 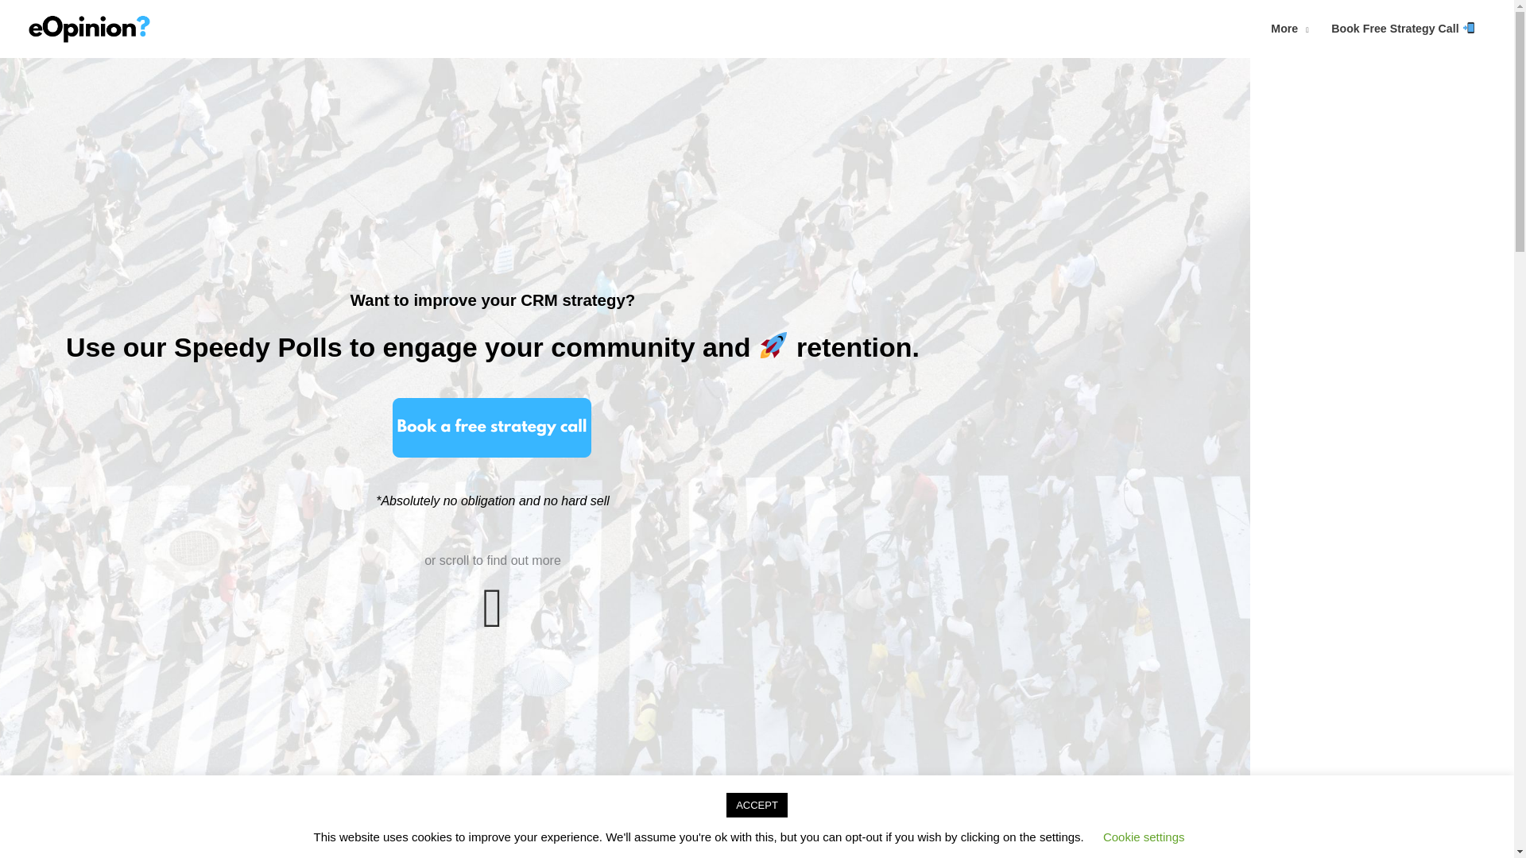 I want to click on ACCEPT, so click(x=757, y=805).